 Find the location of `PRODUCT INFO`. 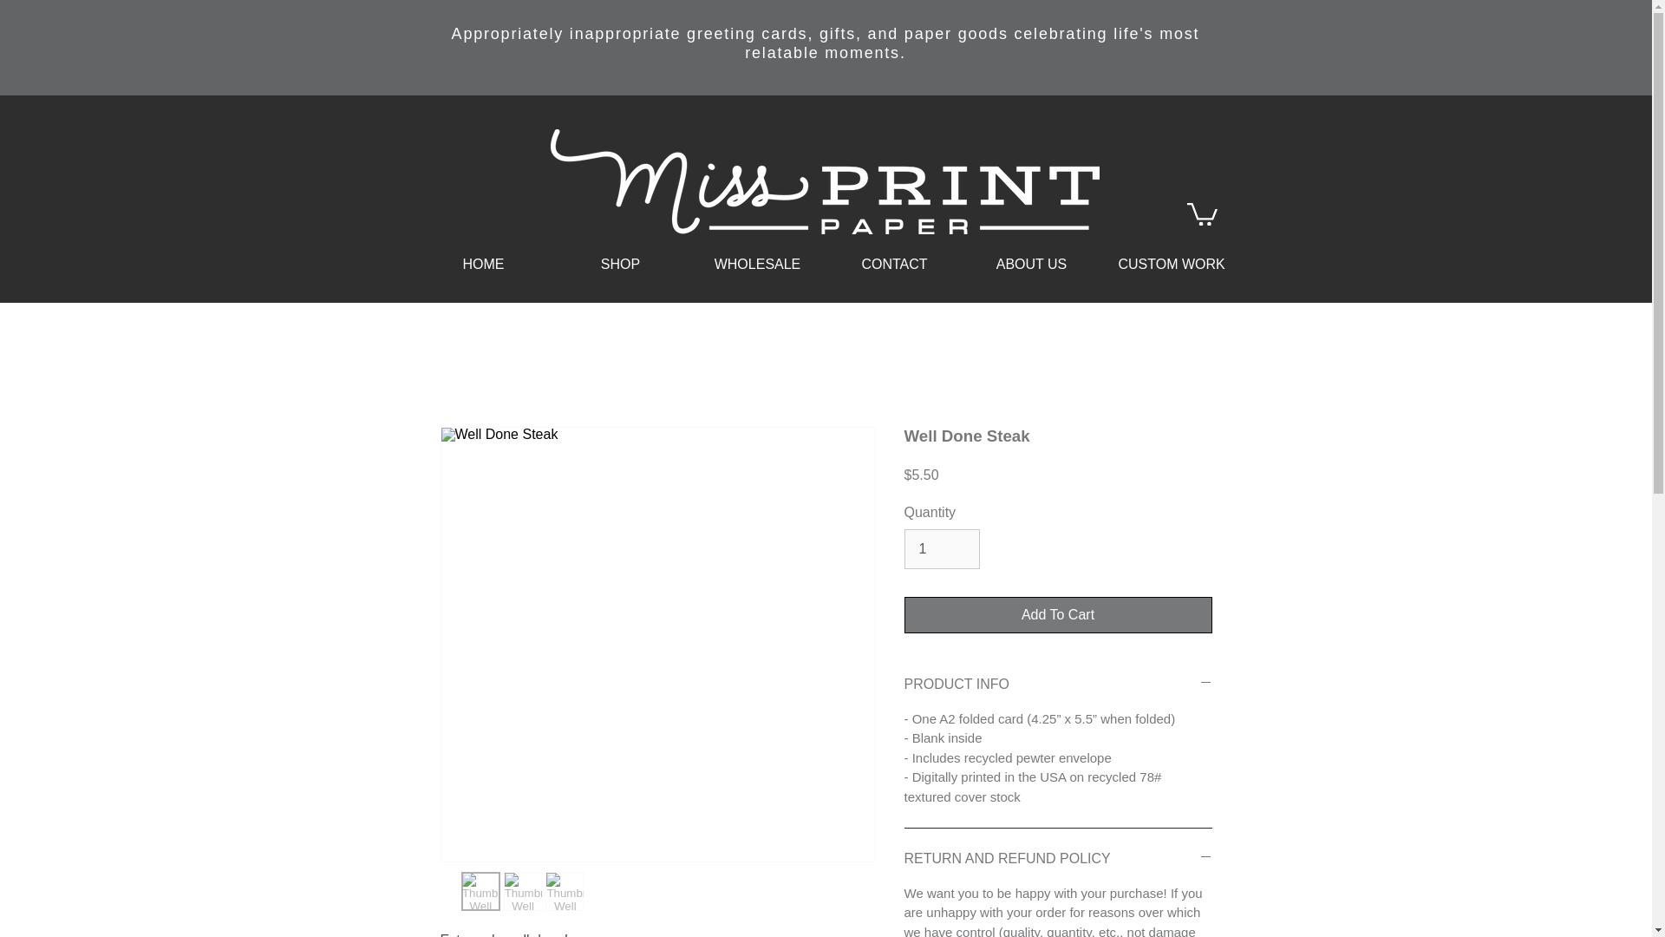

PRODUCT INFO is located at coordinates (1058, 684).